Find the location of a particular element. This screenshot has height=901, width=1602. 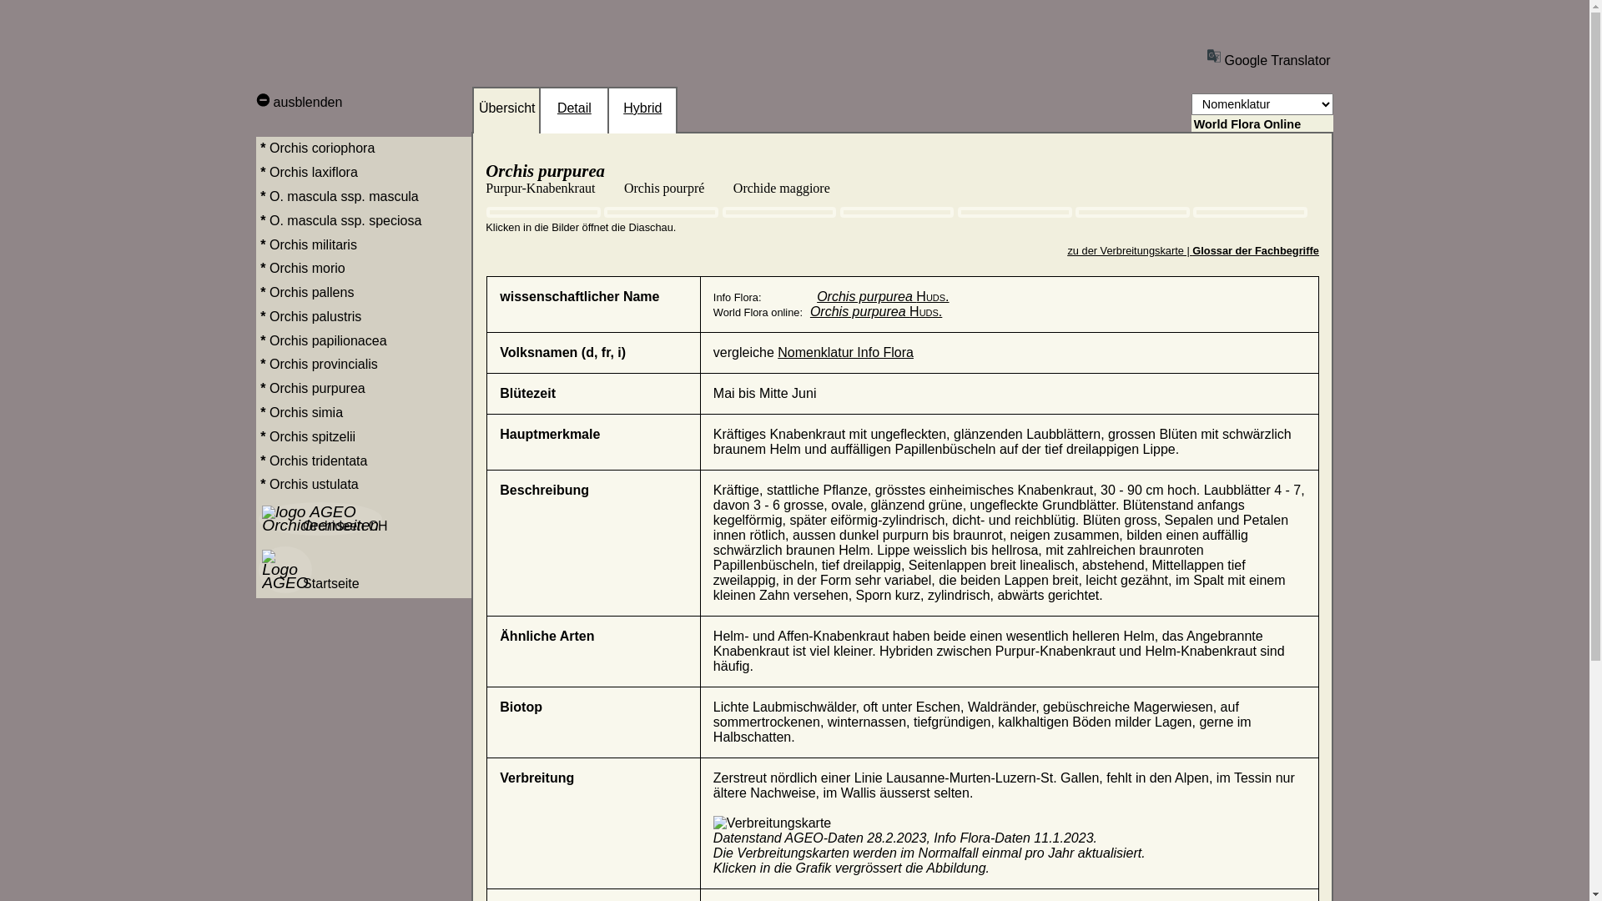

  is located at coordinates (475, 87).